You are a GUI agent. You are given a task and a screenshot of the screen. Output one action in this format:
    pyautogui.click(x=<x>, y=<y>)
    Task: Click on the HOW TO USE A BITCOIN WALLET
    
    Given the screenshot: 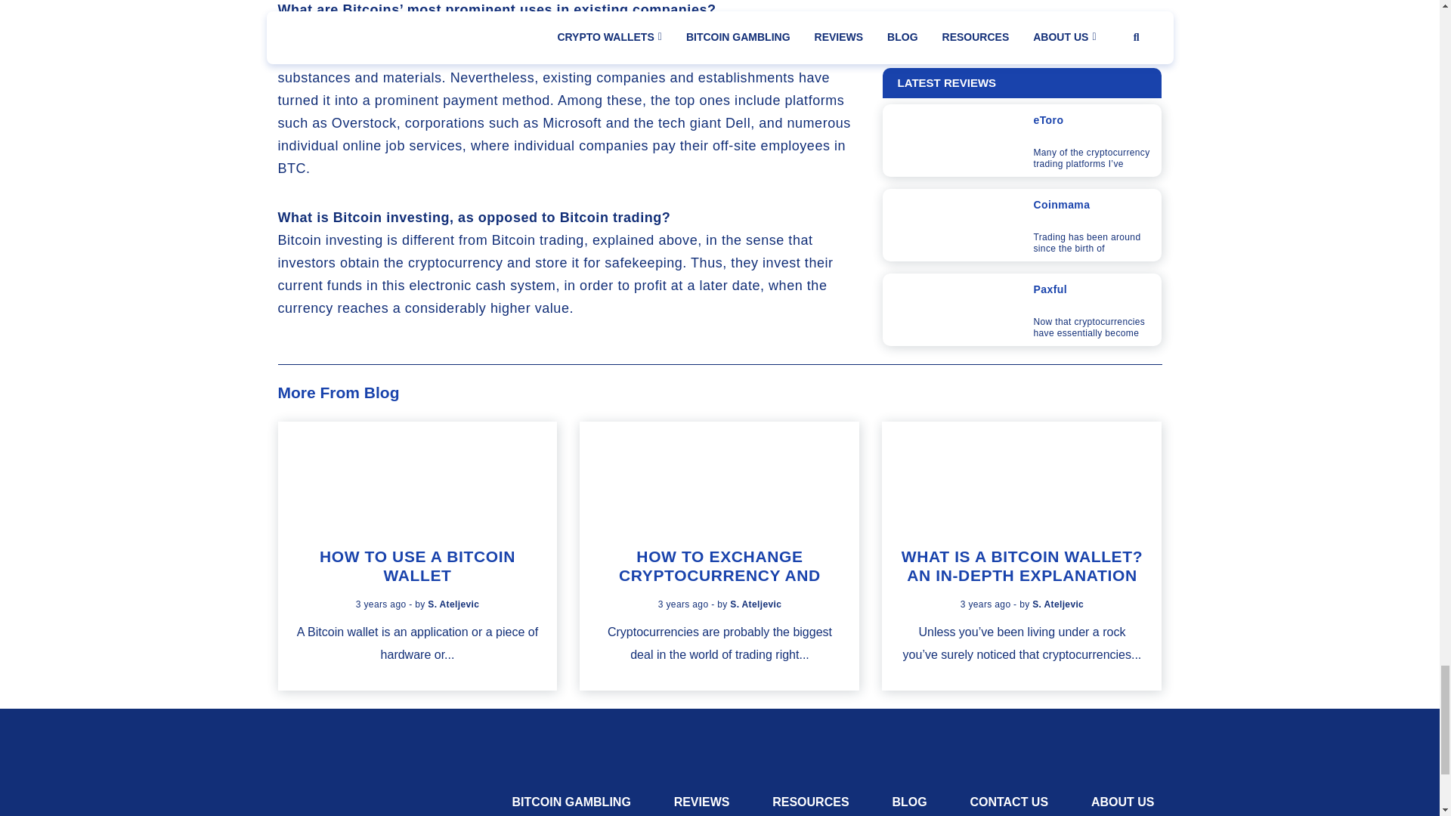 What is the action you would take?
    pyautogui.click(x=417, y=565)
    